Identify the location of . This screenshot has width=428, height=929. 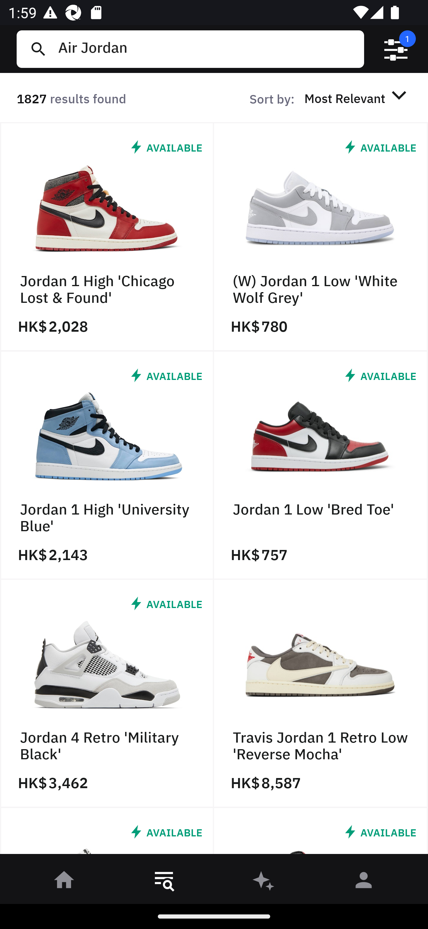
(396, 49).